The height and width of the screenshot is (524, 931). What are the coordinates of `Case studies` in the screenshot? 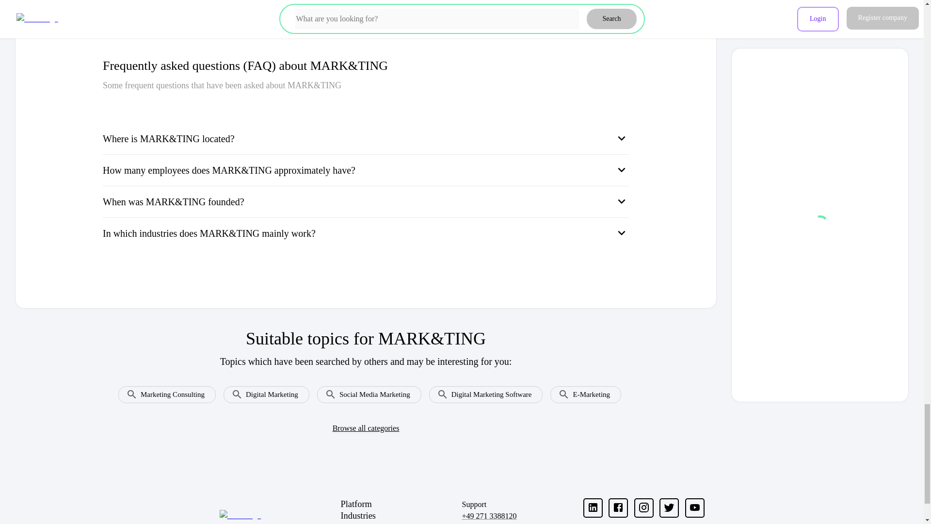 It's located at (401, 523).